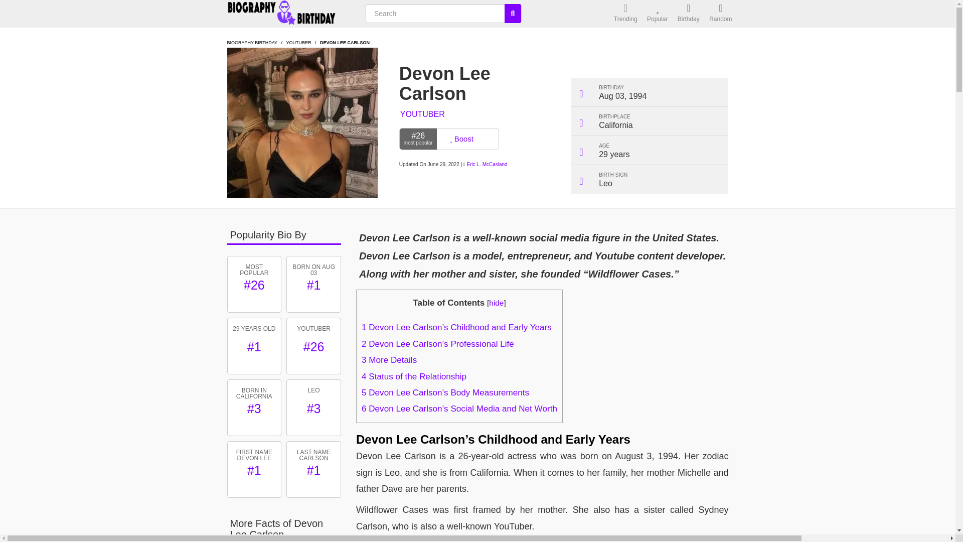 Image resolution: width=963 pixels, height=542 pixels. What do you see at coordinates (625, 14) in the screenshot?
I see `trending` at bounding box center [625, 14].